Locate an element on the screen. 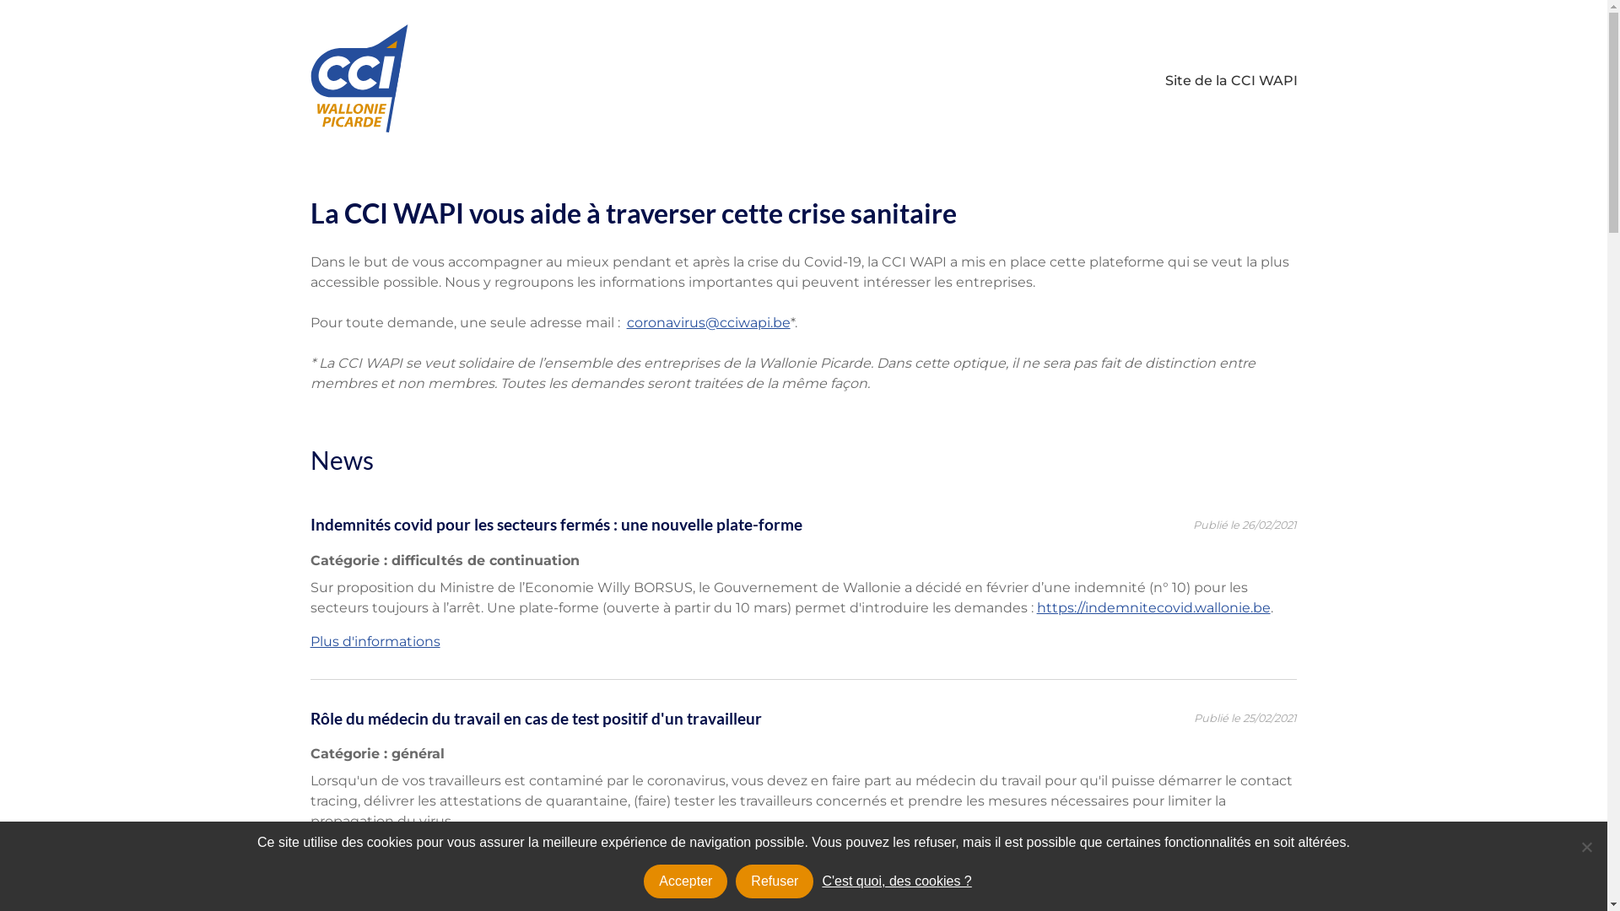  Accepter is located at coordinates (685, 881).